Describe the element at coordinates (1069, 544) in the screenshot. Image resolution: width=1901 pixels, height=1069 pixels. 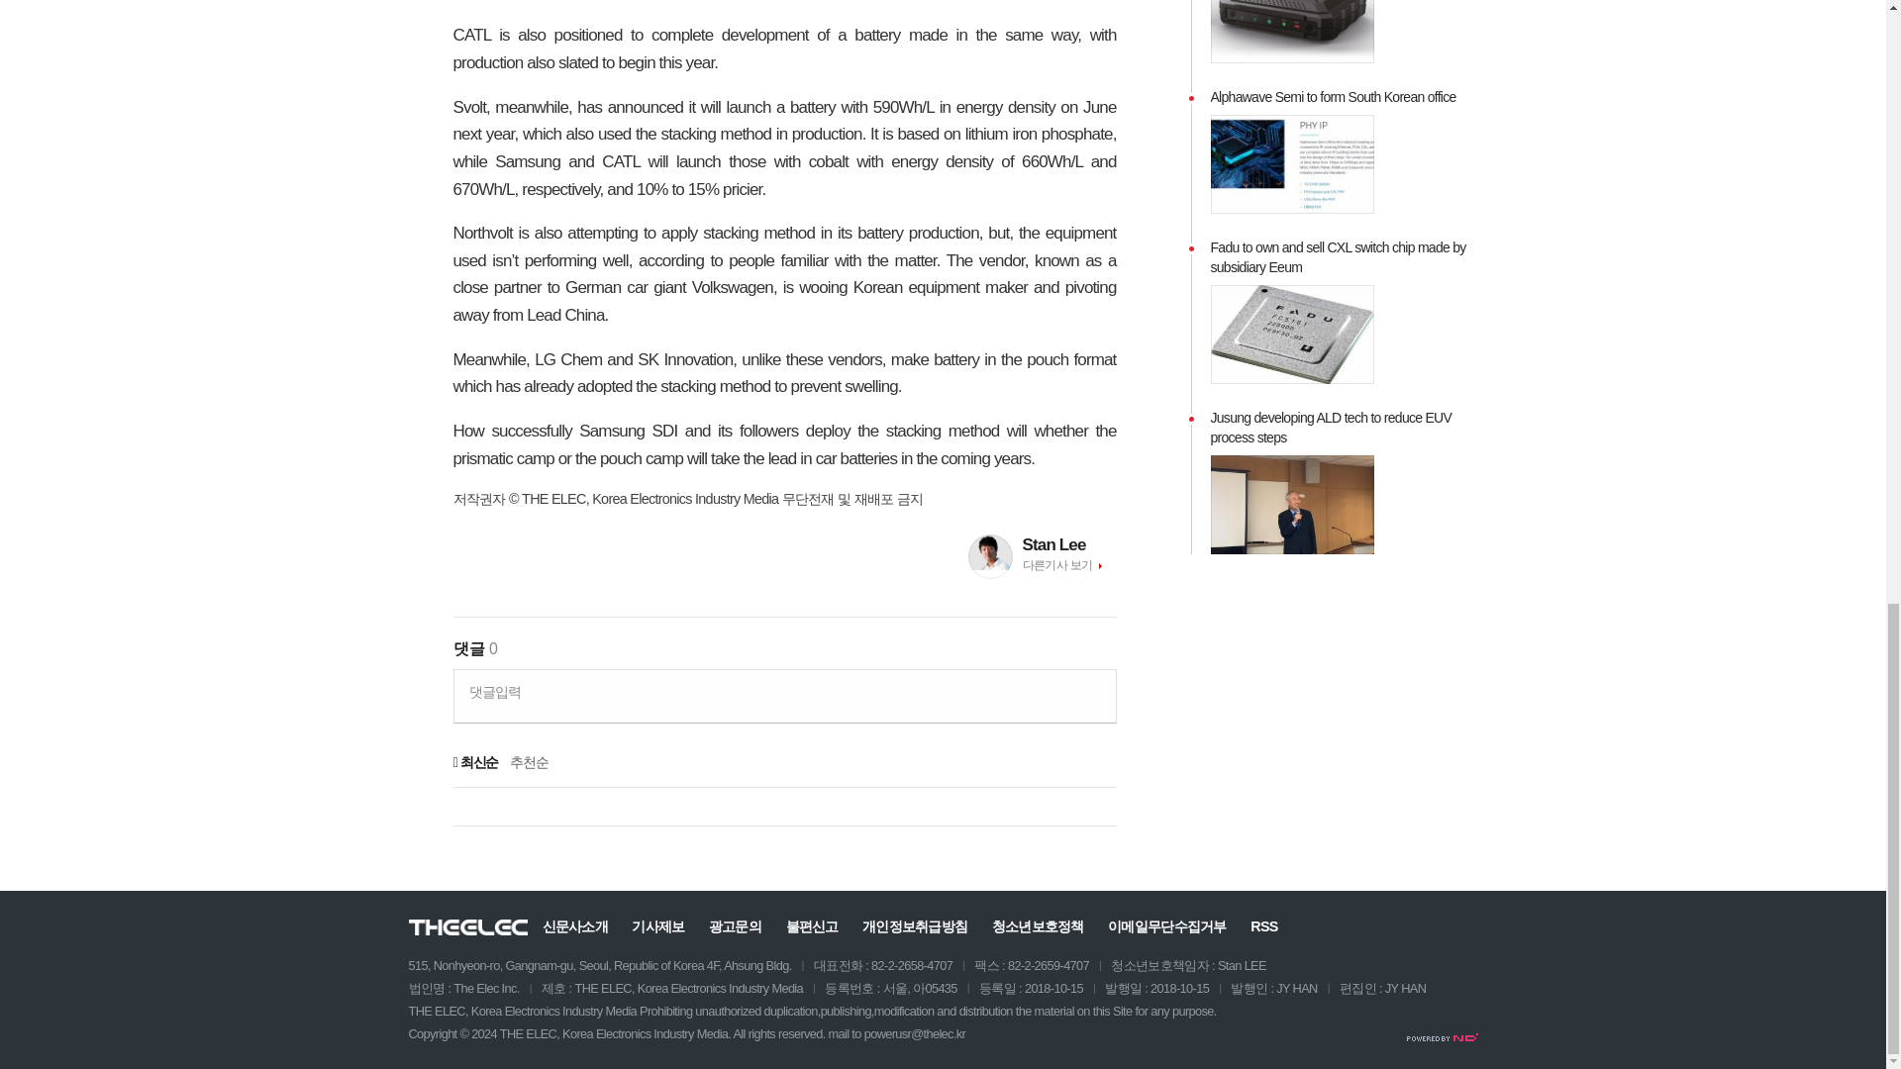
I see `Stan Lee` at that location.